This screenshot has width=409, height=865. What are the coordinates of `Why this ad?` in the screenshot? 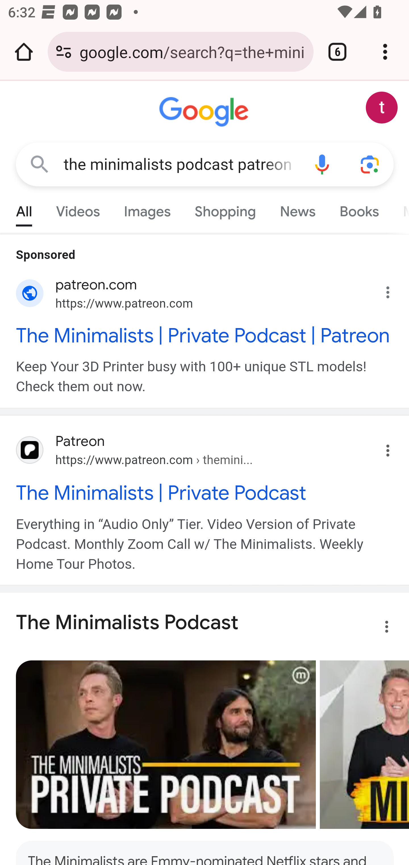 It's located at (393, 290).